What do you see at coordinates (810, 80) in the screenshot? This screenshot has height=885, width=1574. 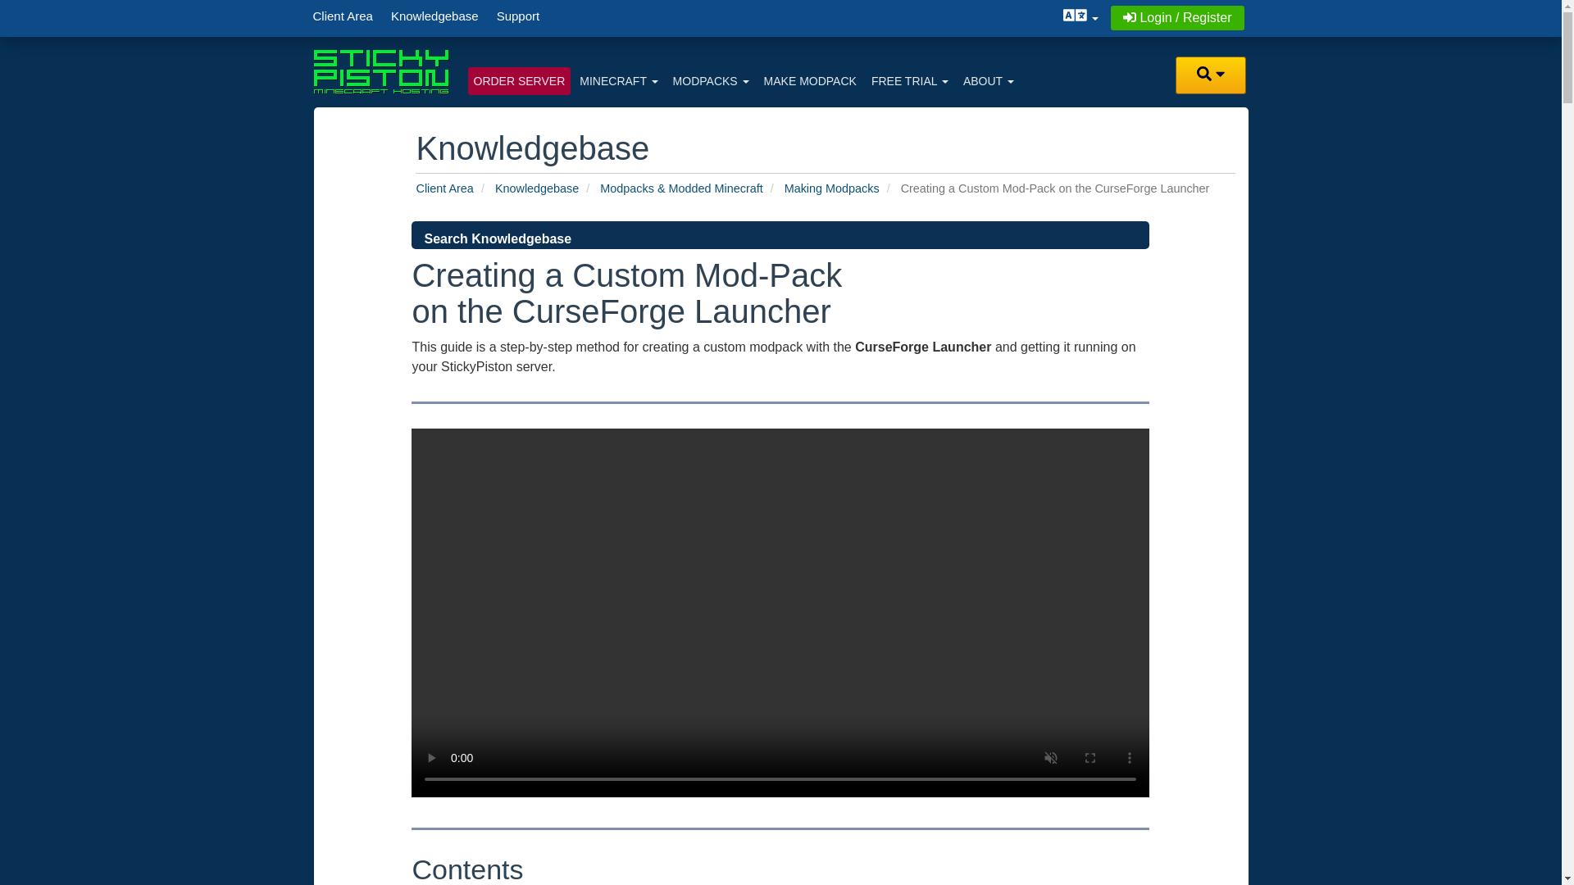 I see `Make a Modded Minecraft Server ` at bounding box center [810, 80].